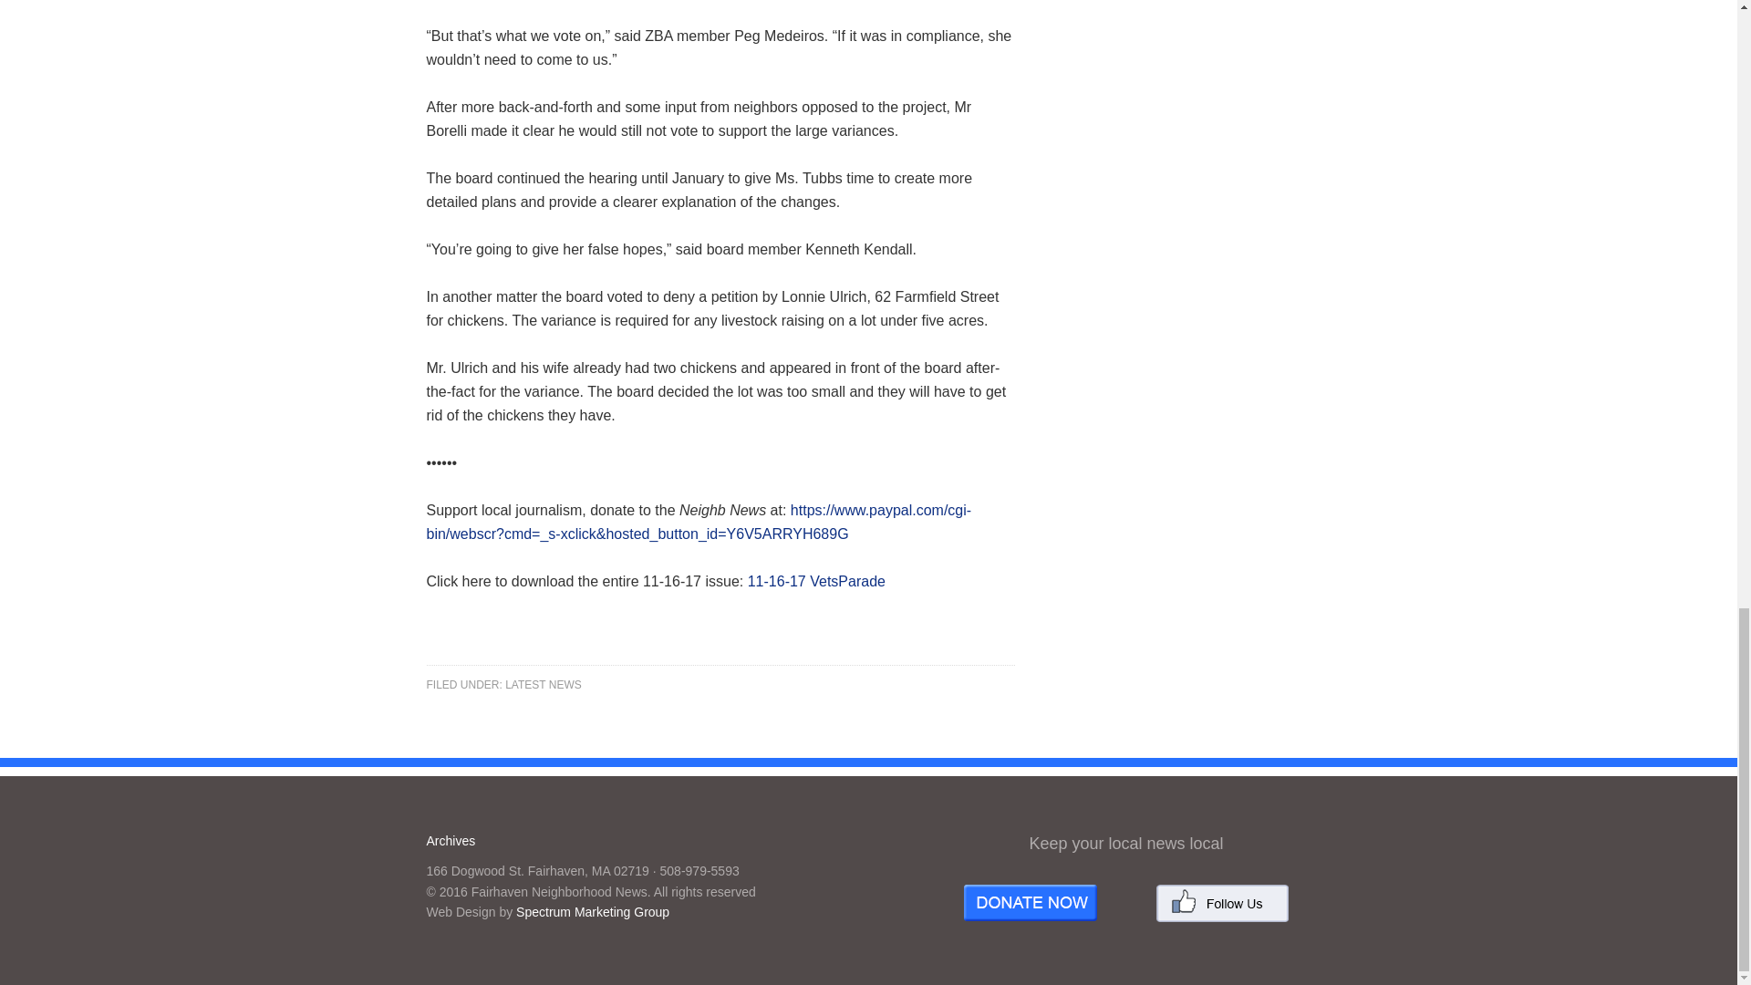 This screenshot has height=985, width=1751. What do you see at coordinates (593, 912) in the screenshot?
I see `Spectrum Marketing Group` at bounding box center [593, 912].